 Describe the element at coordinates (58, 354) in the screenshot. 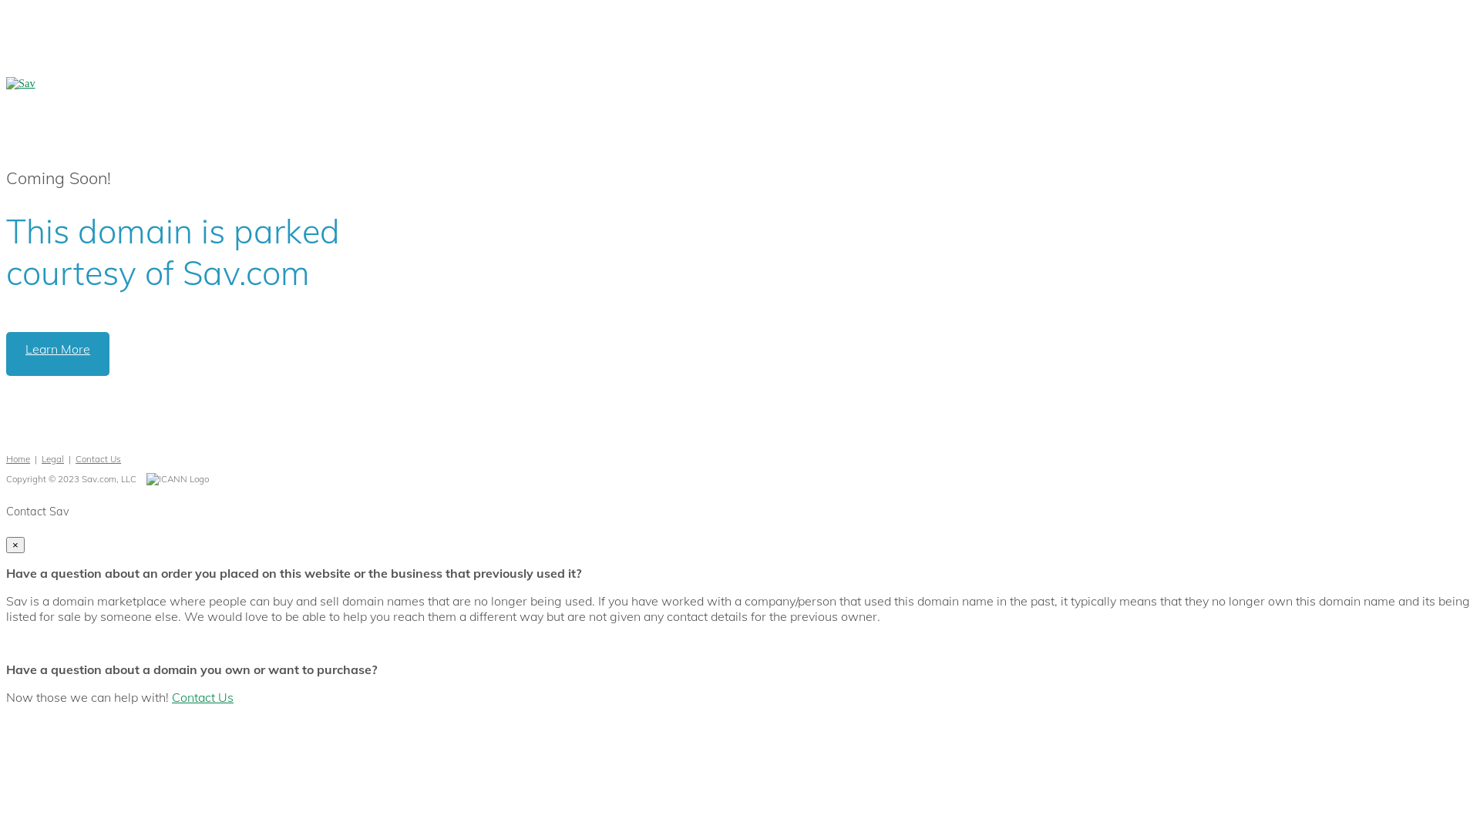

I see `Learn More` at that location.